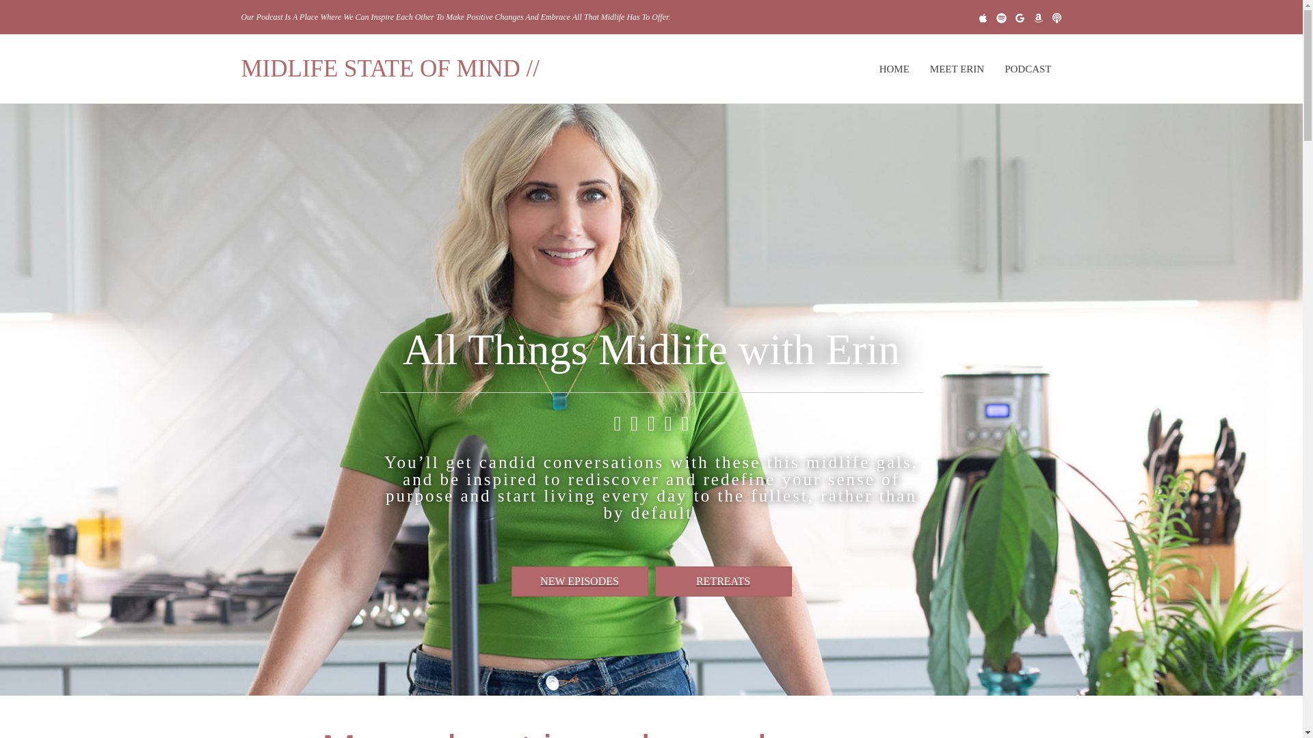 The height and width of the screenshot is (738, 1313). What do you see at coordinates (957, 68) in the screenshot?
I see `MEET ERIN` at bounding box center [957, 68].